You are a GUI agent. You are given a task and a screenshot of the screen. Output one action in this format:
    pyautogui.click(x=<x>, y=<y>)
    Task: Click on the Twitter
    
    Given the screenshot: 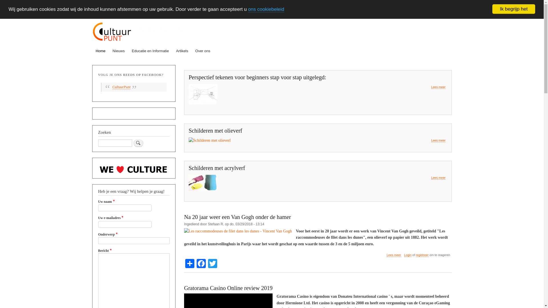 What is the action you would take?
    pyautogui.click(x=213, y=263)
    